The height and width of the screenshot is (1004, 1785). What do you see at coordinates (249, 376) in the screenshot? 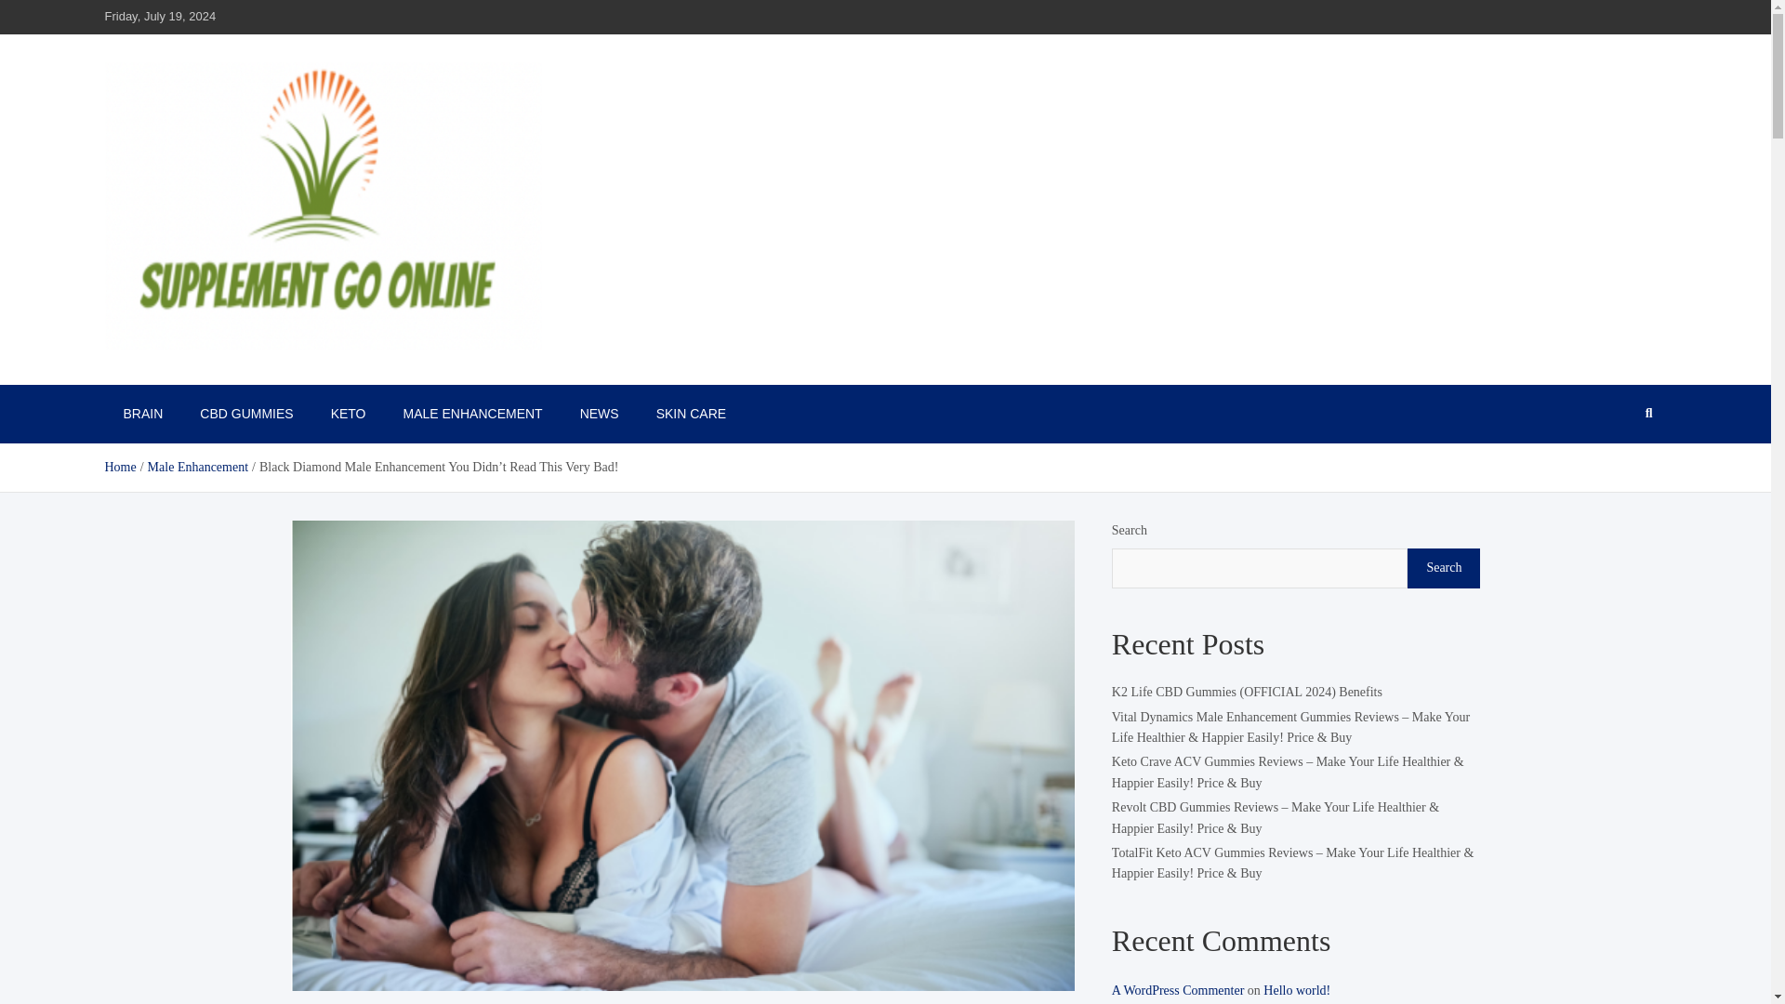
I see `Supplement Go Online` at bounding box center [249, 376].